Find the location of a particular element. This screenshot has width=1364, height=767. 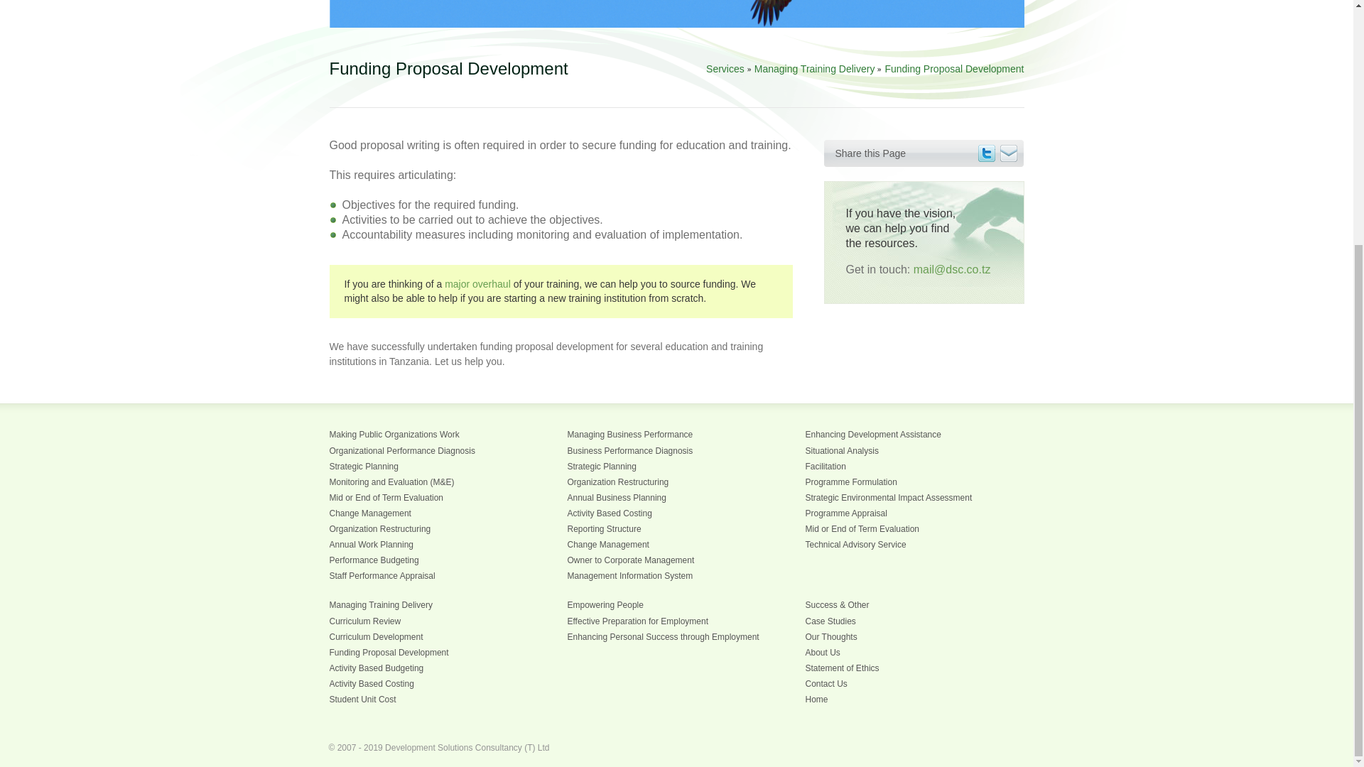

major overhaul is located at coordinates (477, 284).